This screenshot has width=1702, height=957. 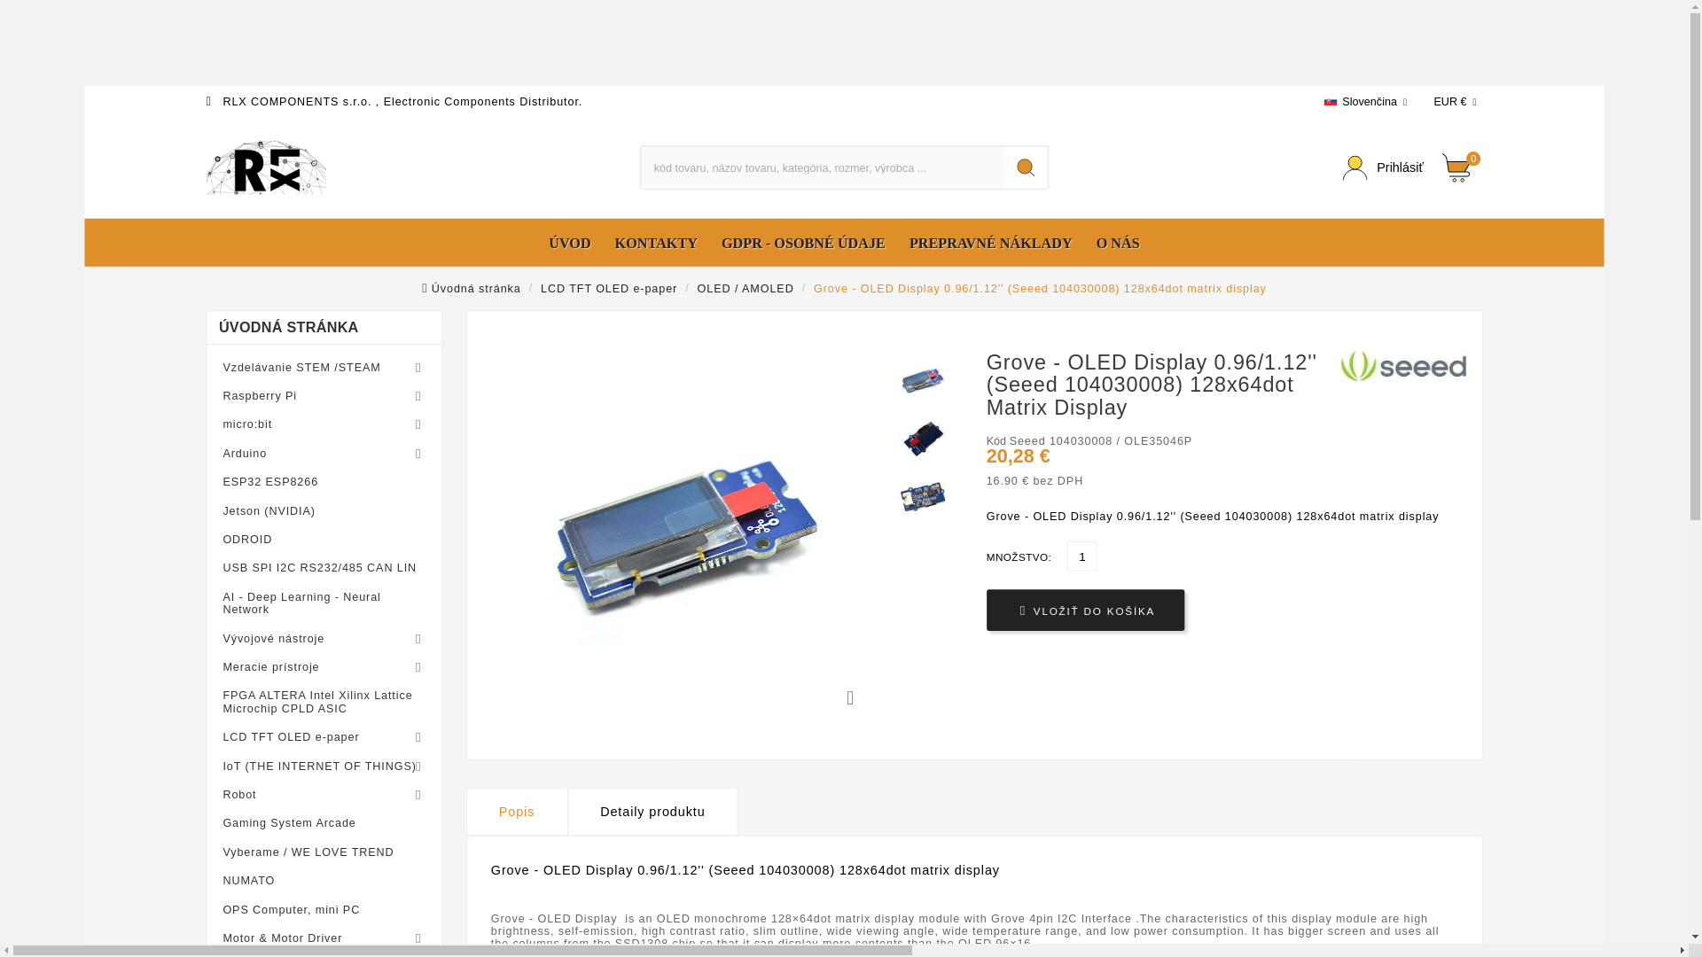 I want to click on 1, so click(x=1083, y=558).